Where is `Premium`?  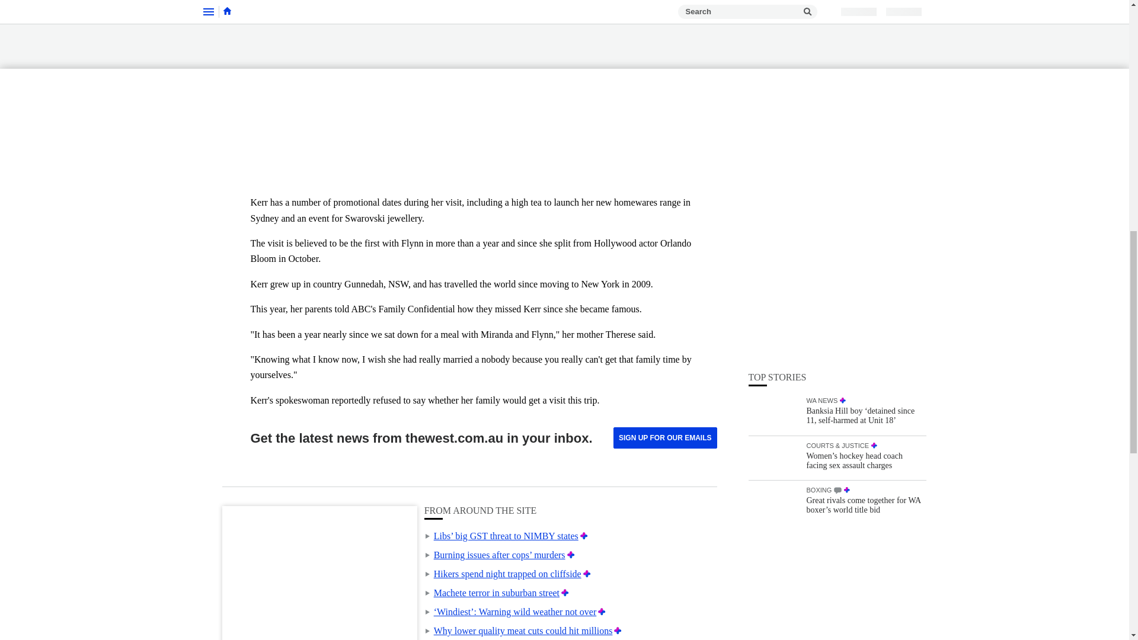 Premium is located at coordinates (564, 593).